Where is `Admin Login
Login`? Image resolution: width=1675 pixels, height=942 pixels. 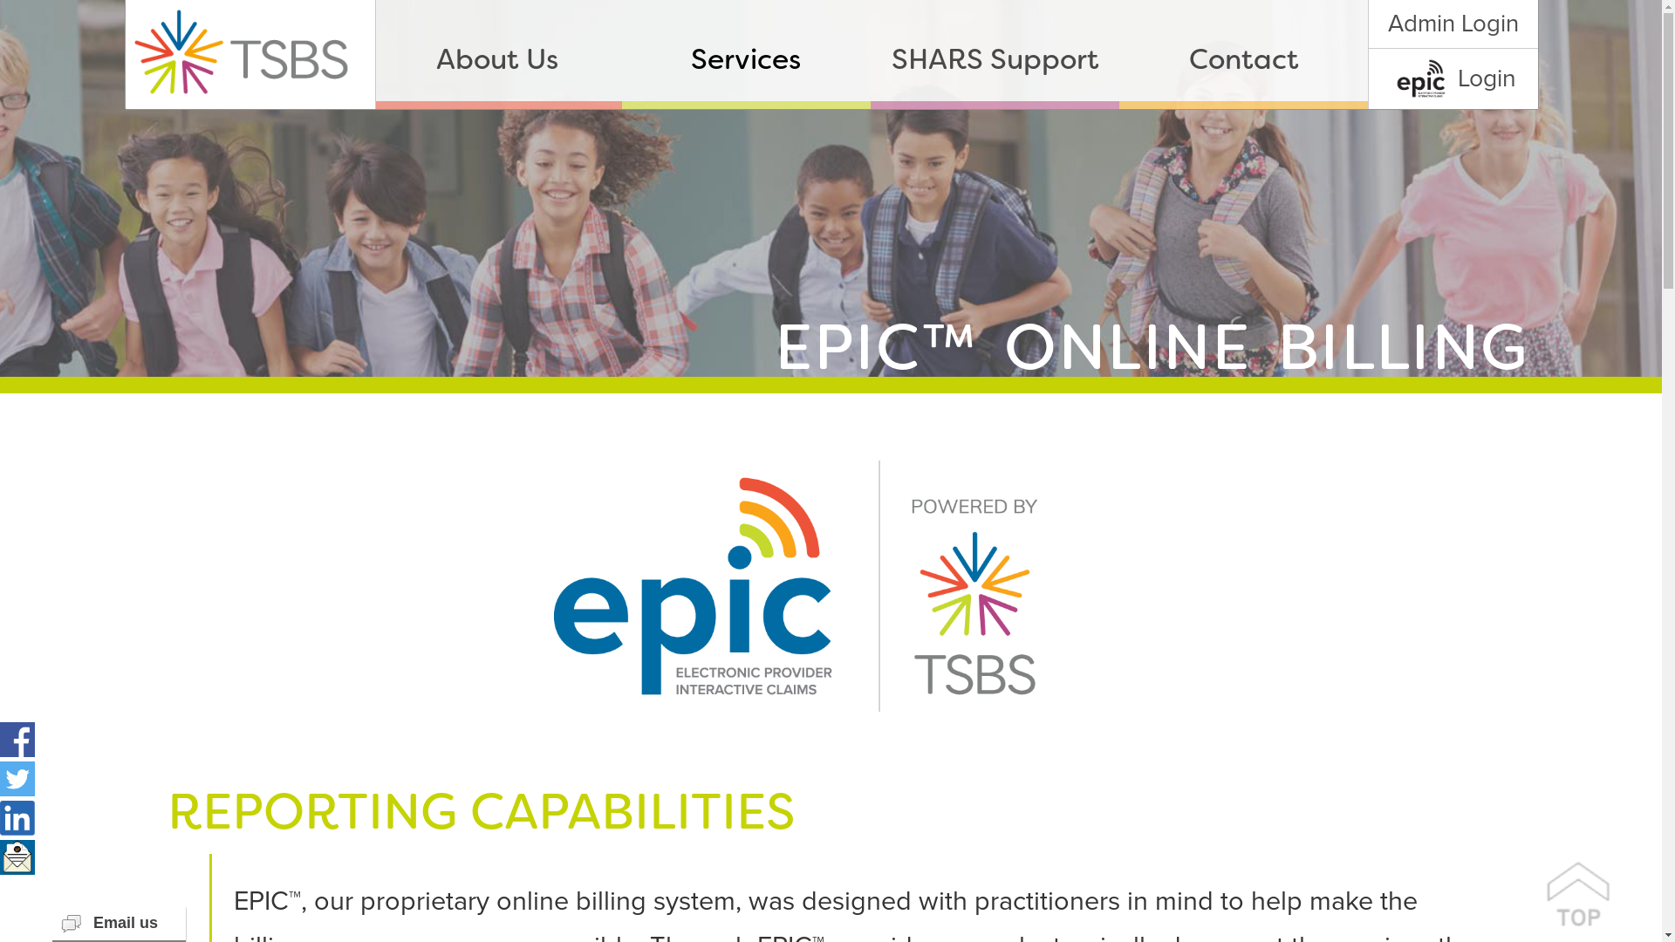
Admin Login
Login is located at coordinates (1453, 54).